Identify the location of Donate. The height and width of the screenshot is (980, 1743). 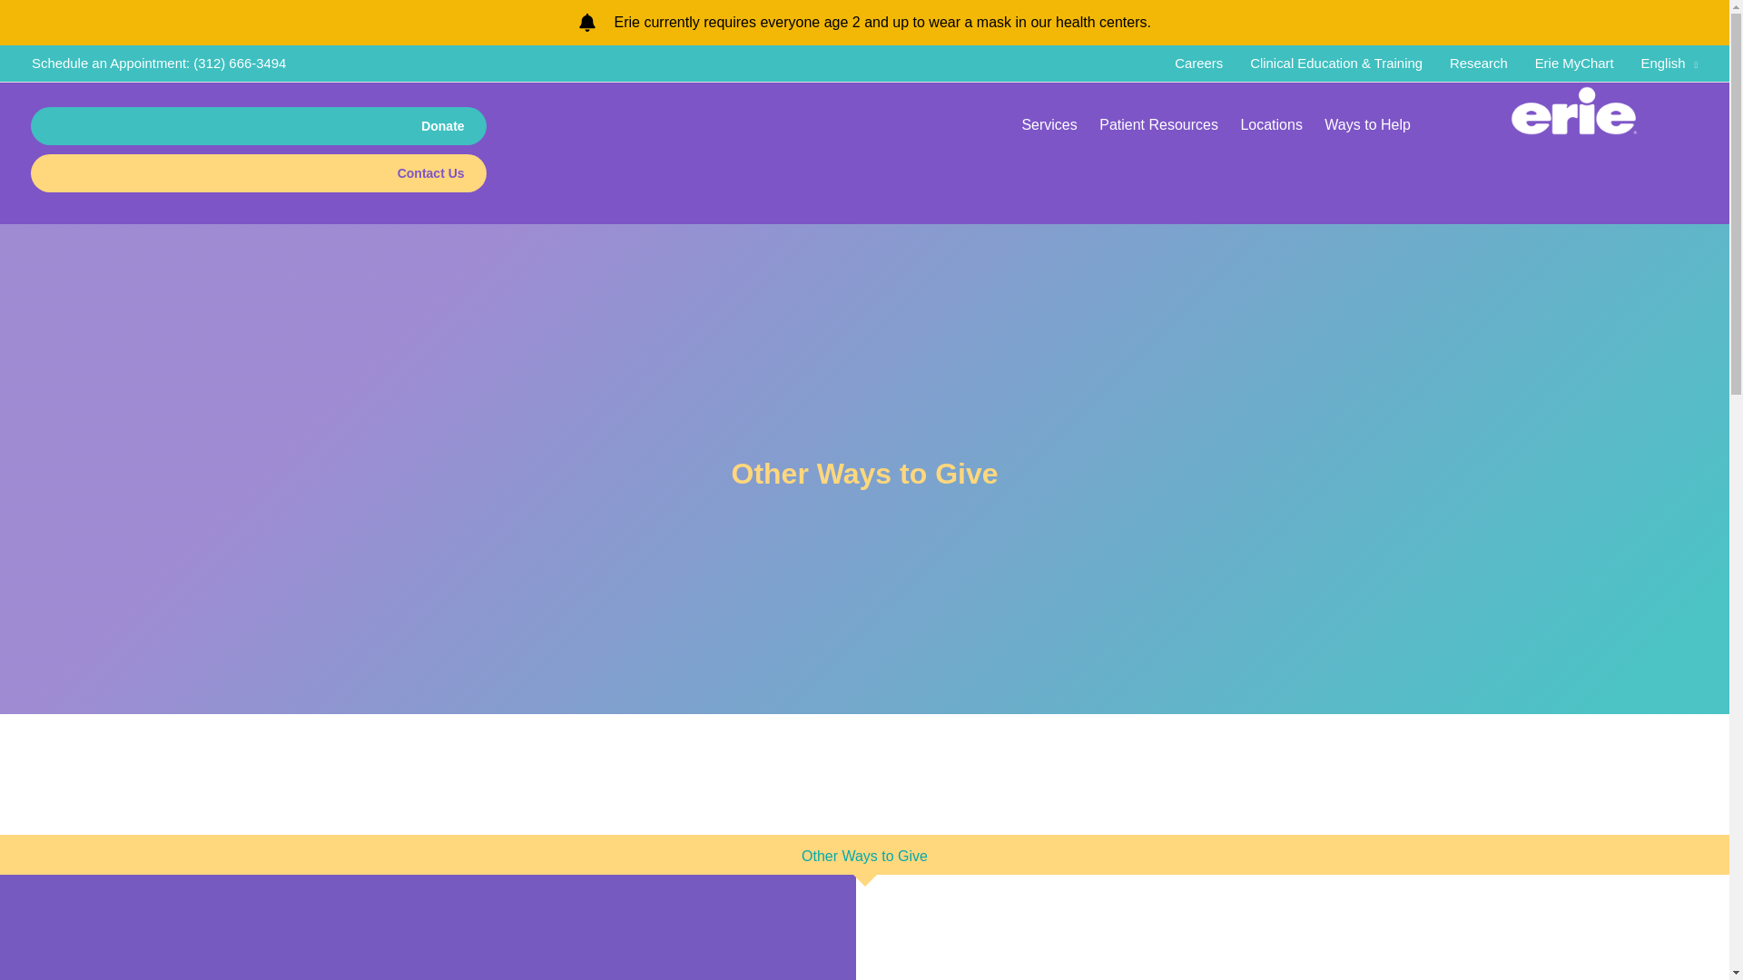
(258, 125).